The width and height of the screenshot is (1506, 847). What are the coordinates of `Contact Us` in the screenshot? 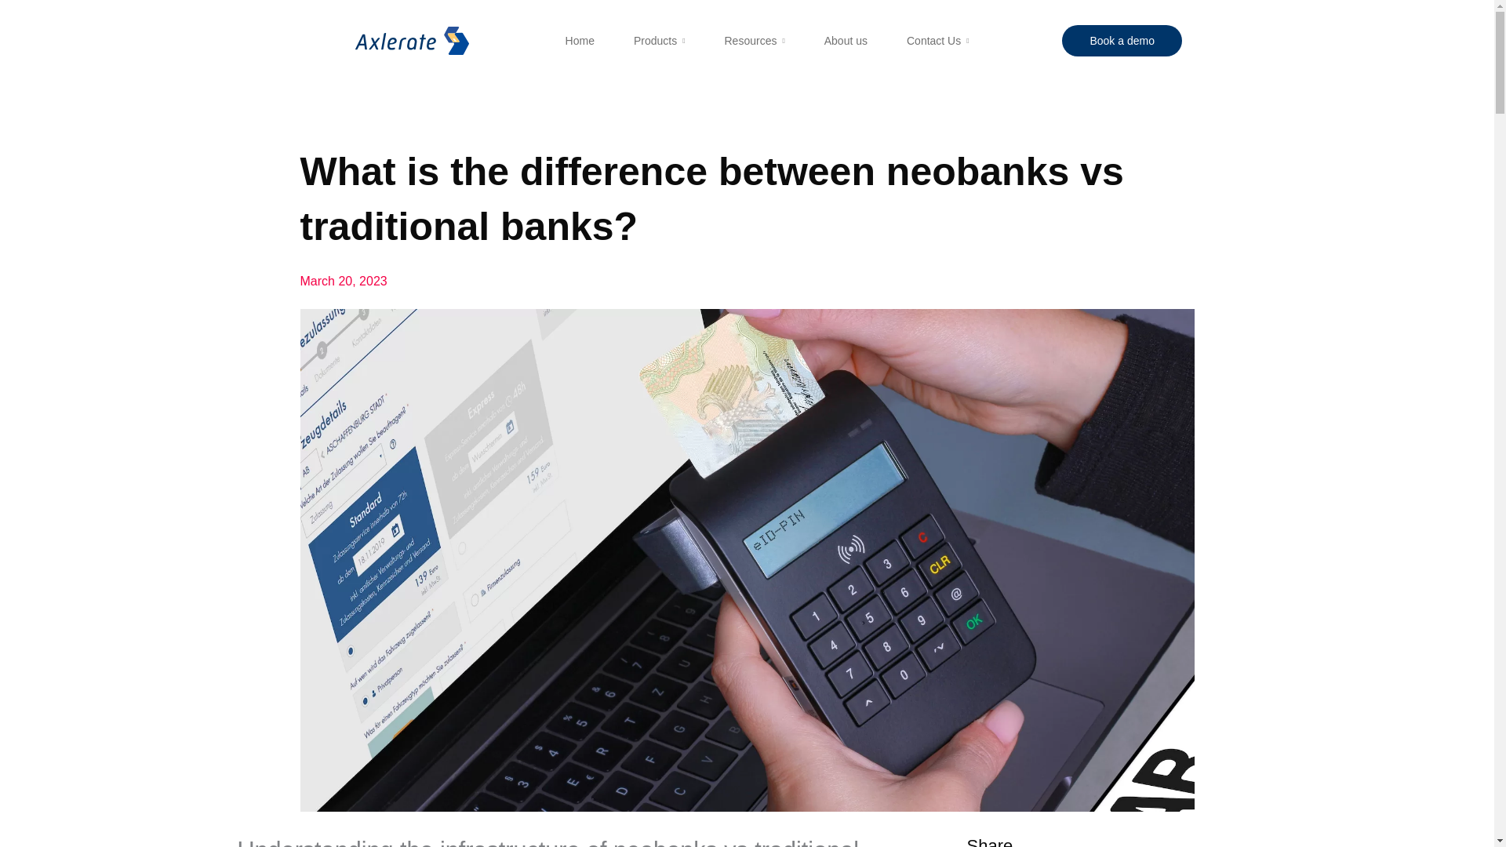 It's located at (938, 41).